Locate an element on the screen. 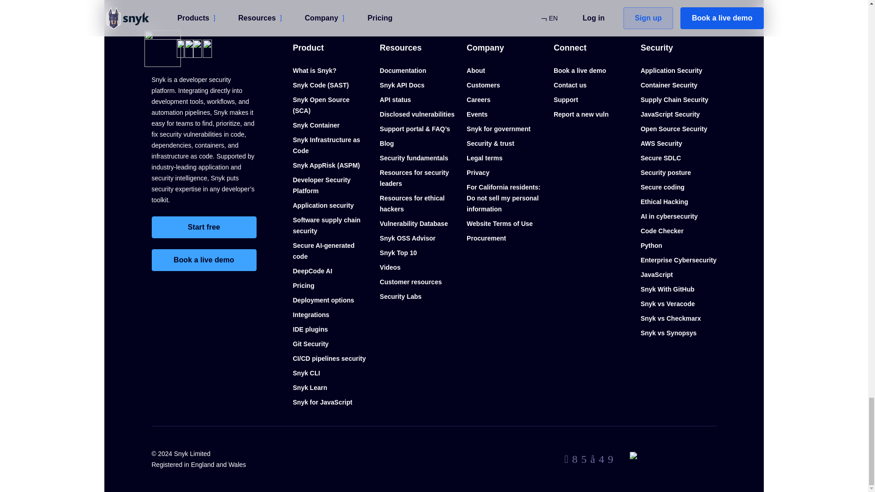 The height and width of the screenshot is (492, 875). Book a live demo is located at coordinates (204, 260).